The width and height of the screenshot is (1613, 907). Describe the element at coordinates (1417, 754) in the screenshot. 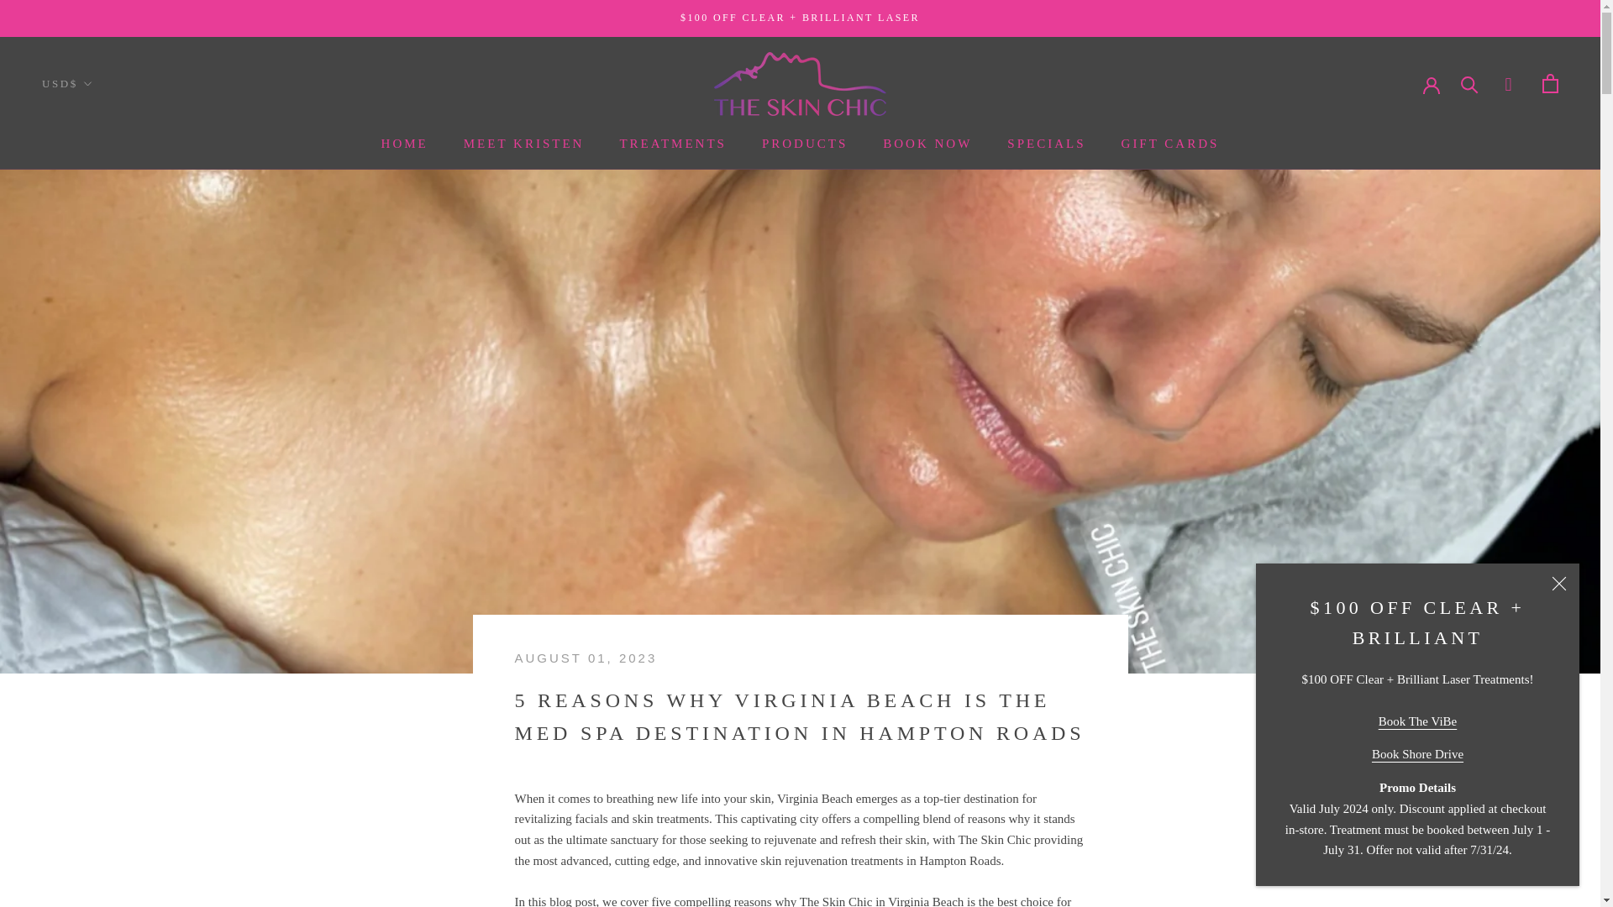

I see `Book Shore Drive` at that location.